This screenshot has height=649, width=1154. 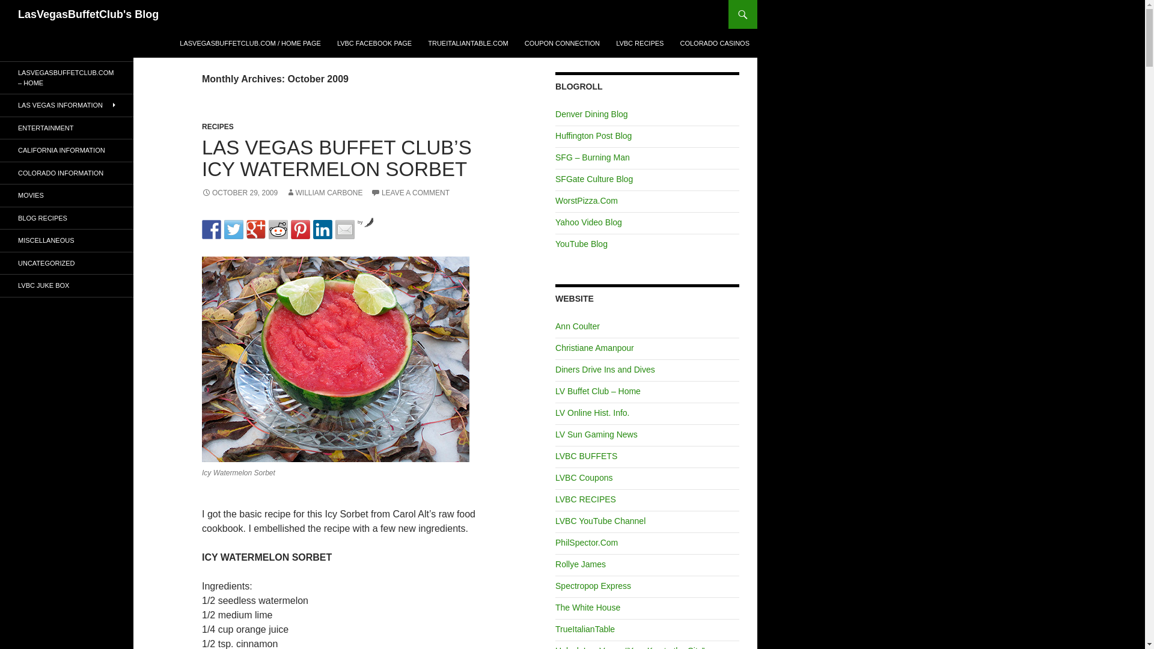 What do you see at coordinates (233, 230) in the screenshot?
I see `Share on Twitter` at bounding box center [233, 230].